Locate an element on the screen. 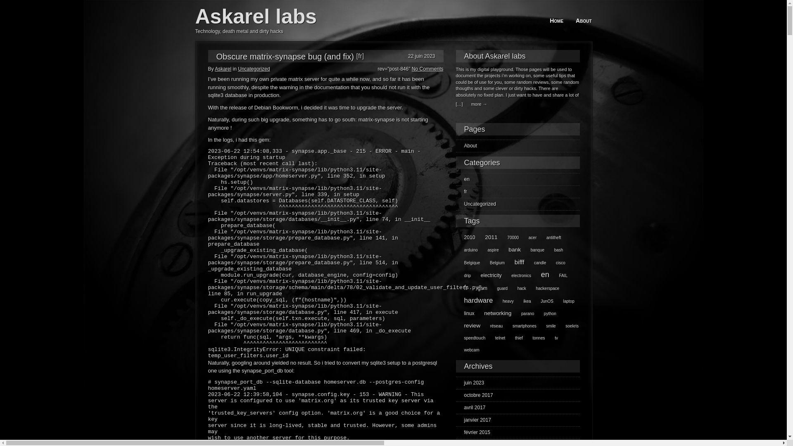 The height and width of the screenshot is (446, 793). linux is located at coordinates (465, 313).